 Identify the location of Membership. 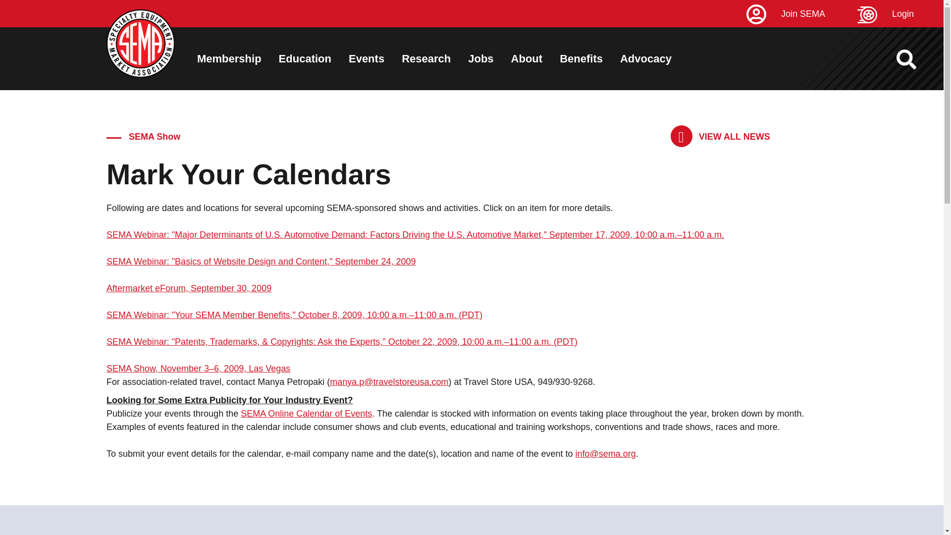
(229, 58).